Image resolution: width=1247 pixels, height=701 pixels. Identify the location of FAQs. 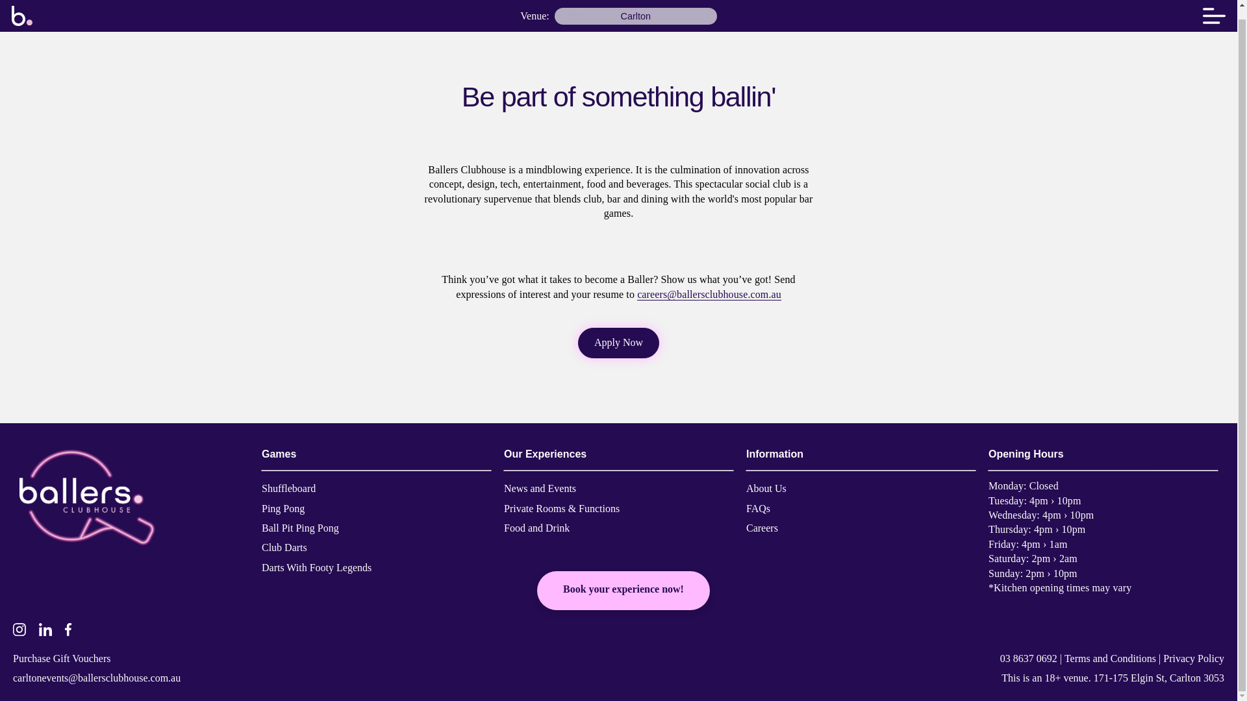
(758, 500).